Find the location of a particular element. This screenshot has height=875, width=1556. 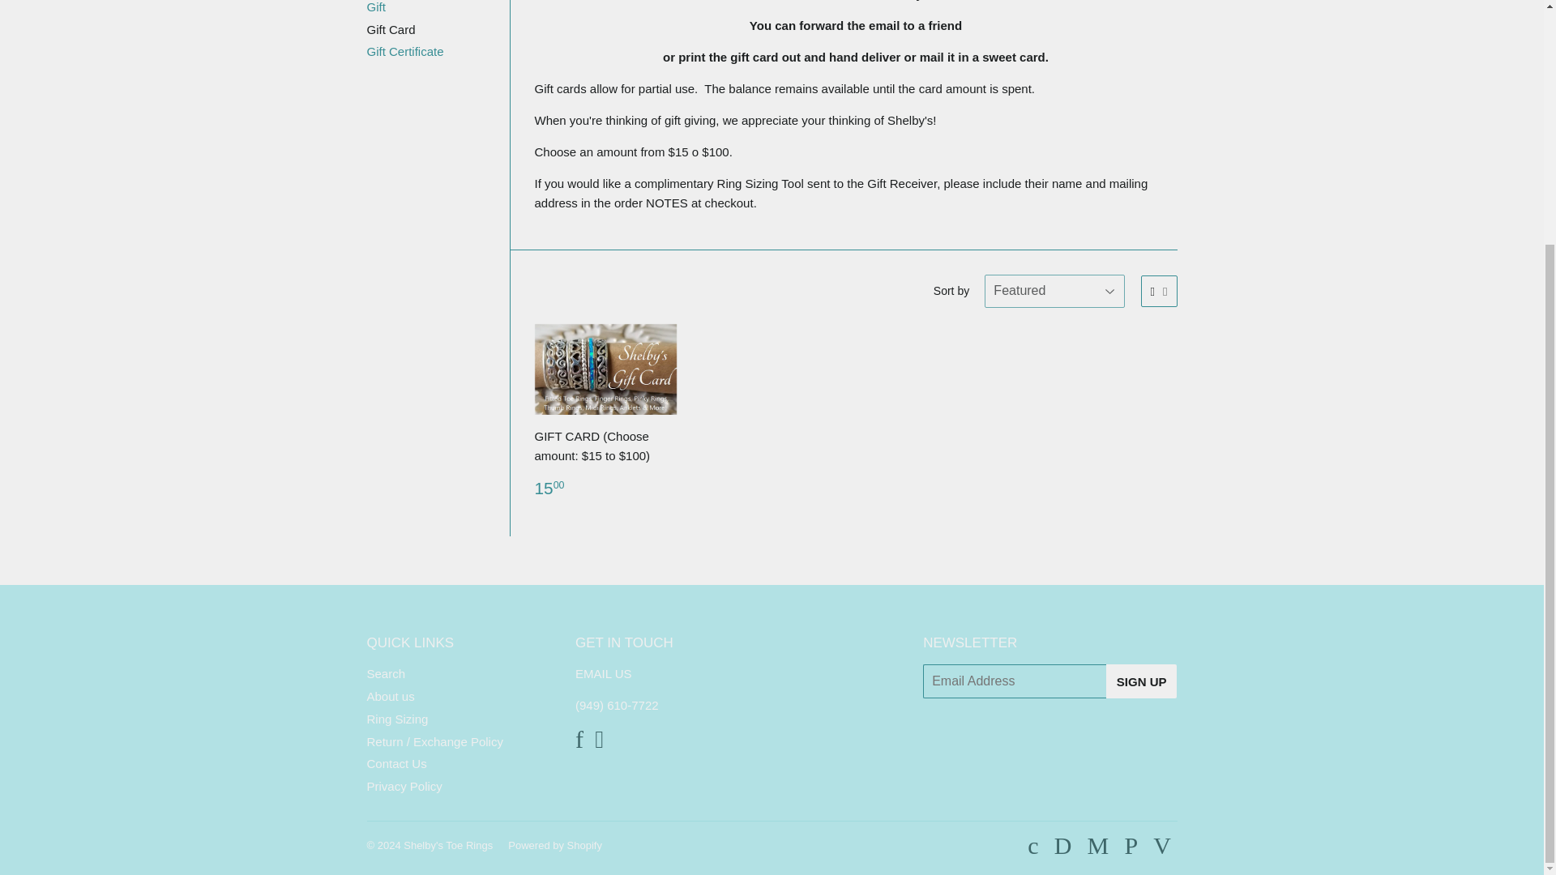

Contact Us is located at coordinates (395, 763).